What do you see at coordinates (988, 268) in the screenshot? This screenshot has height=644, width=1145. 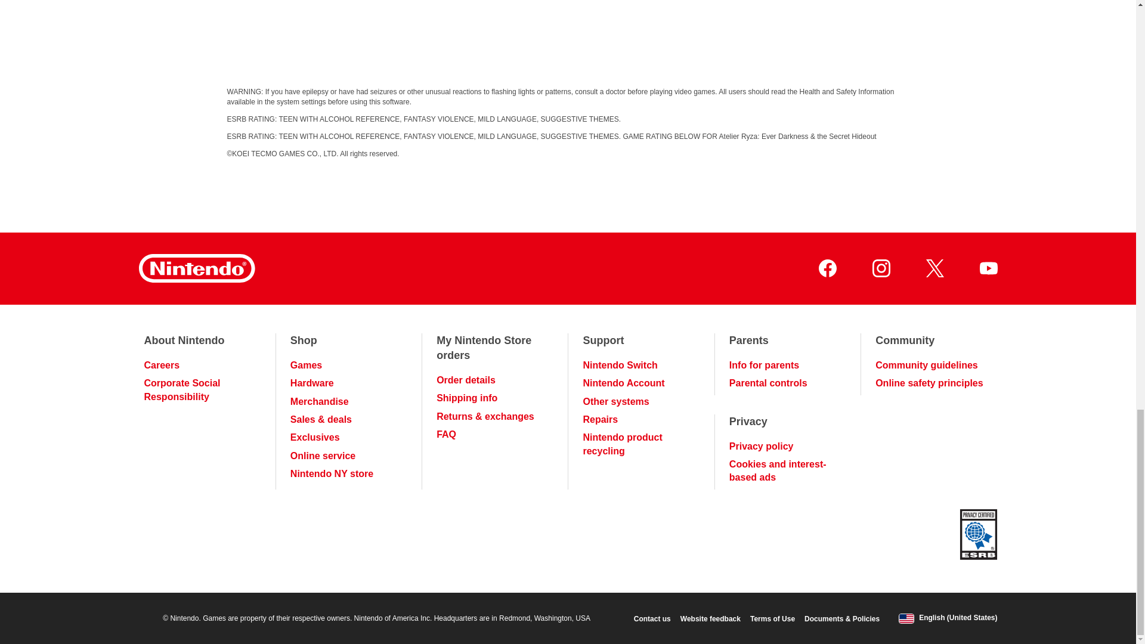 I see `Nintendo on YouTube` at bounding box center [988, 268].